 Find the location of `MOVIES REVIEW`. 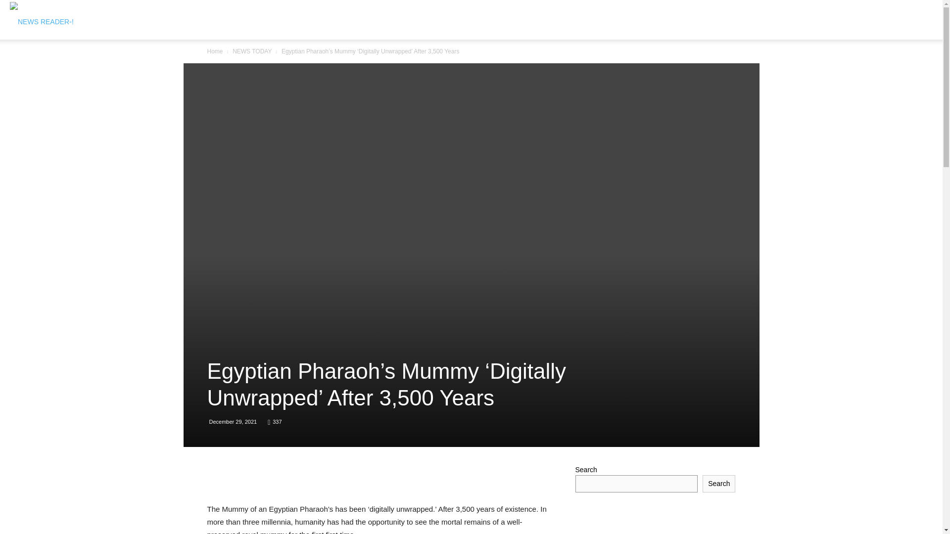

MOVIES REVIEW is located at coordinates (585, 20).